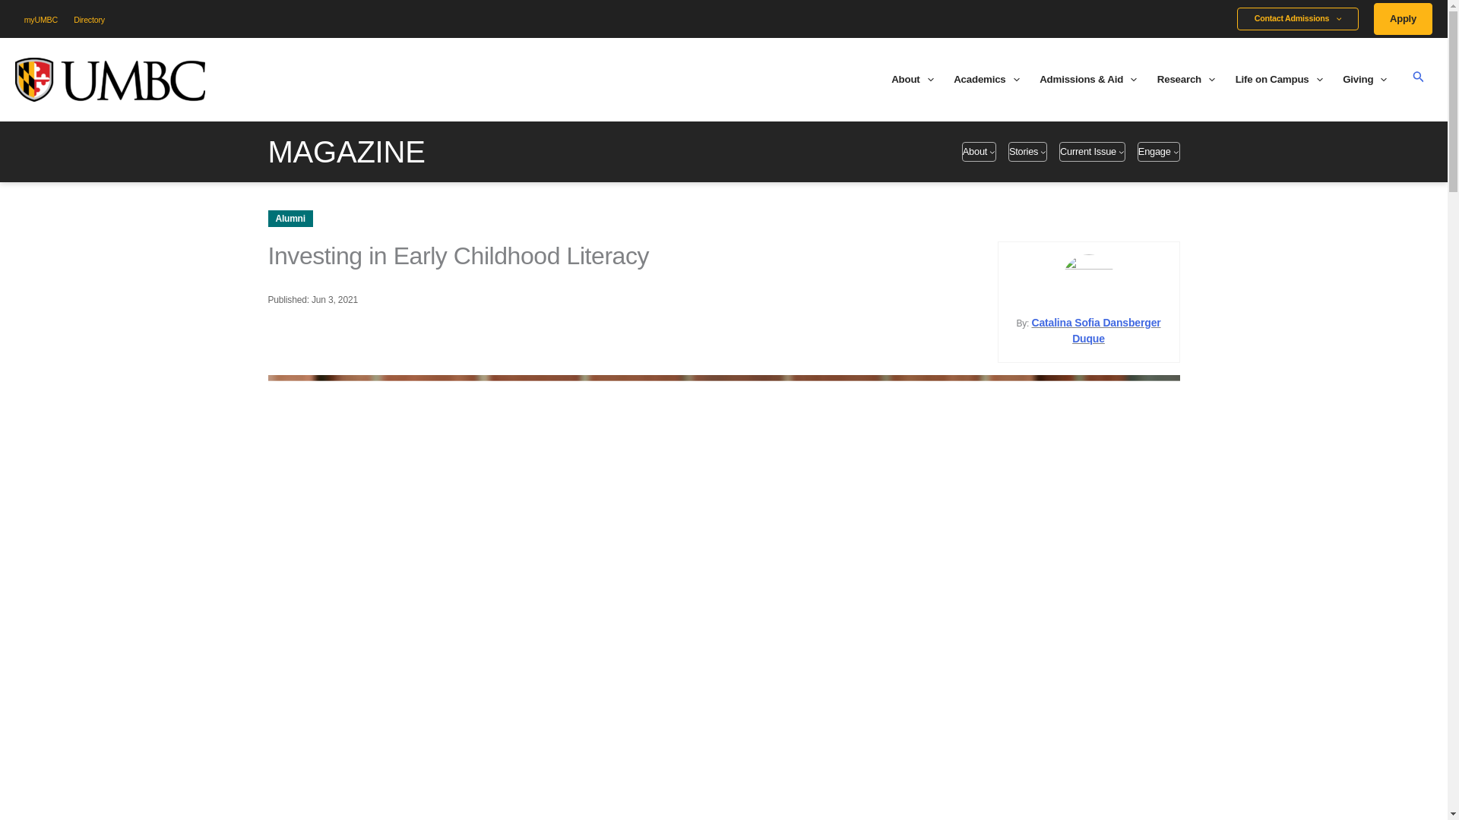 Image resolution: width=1459 pixels, height=820 pixels. What do you see at coordinates (1403, 19) in the screenshot?
I see `Apply` at bounding box center [1403, 19].